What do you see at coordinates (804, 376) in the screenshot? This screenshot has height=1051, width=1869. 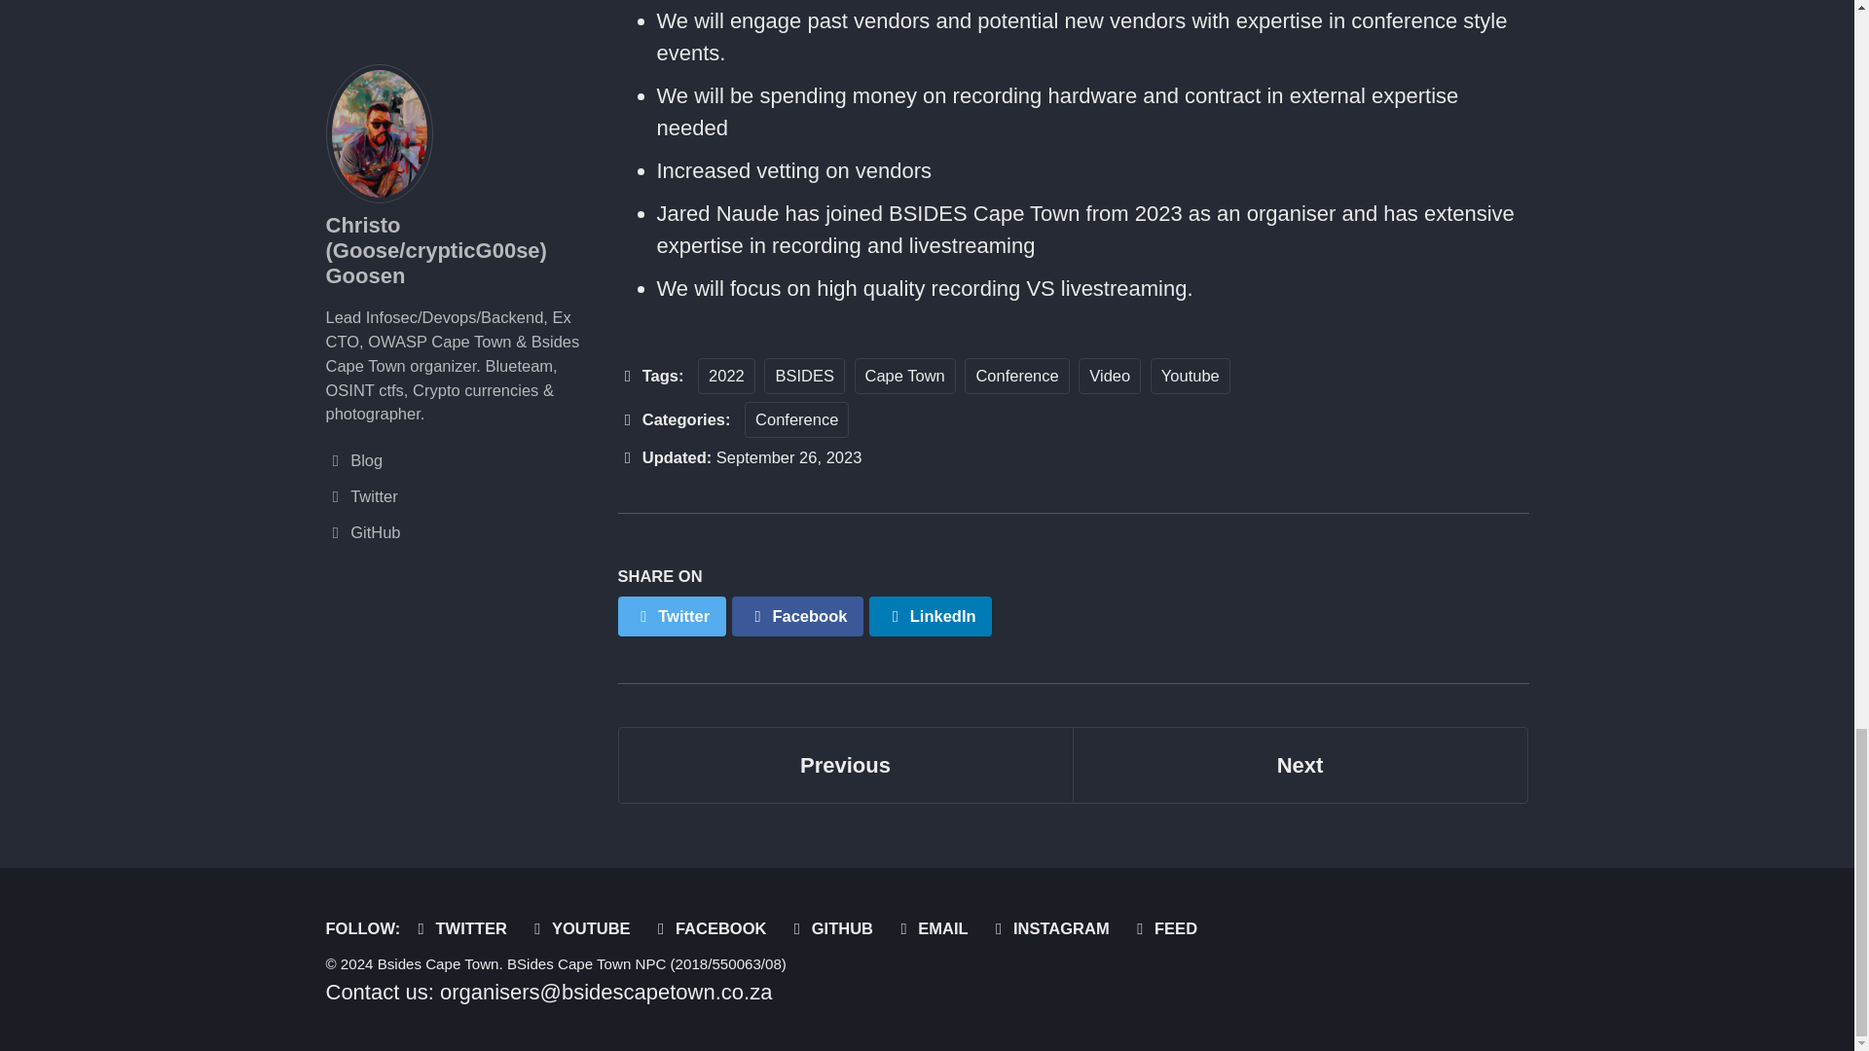 I see `EMAIL` at bounding box center [804, 376].